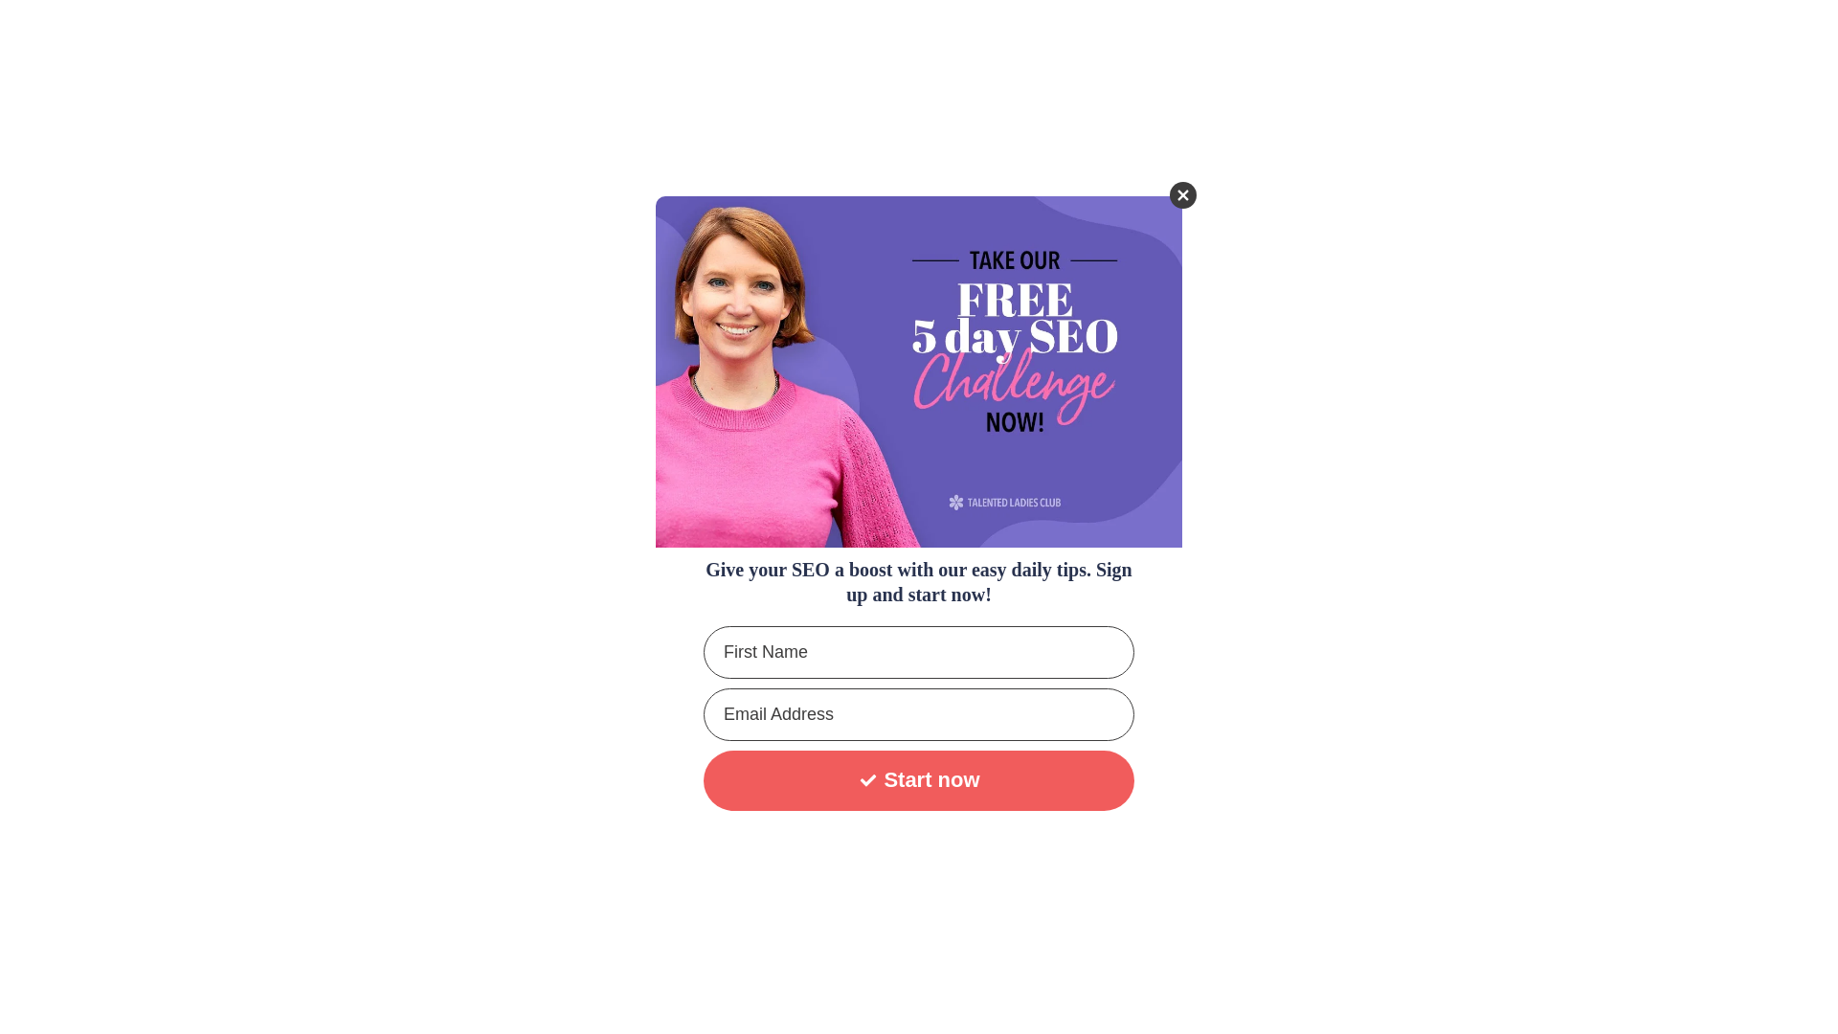  What do you see at coordinates (919, 780) in the screenshot?
I see `Start now` at bounding box center [919, 780].